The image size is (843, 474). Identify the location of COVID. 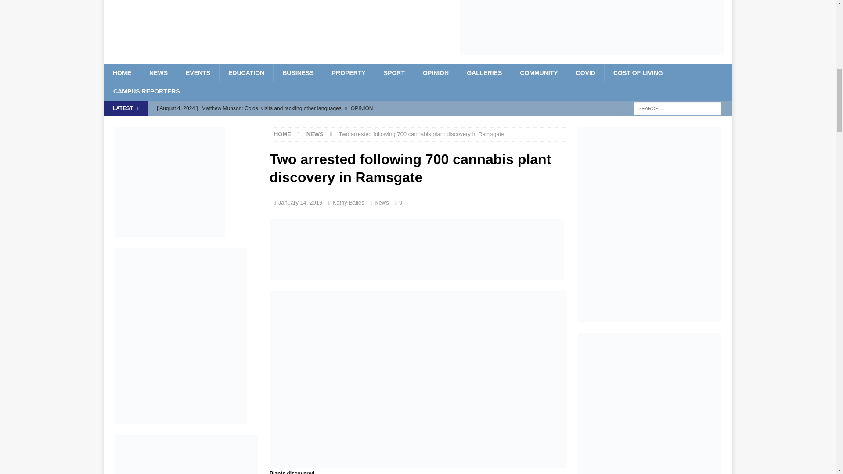
(585, 72).